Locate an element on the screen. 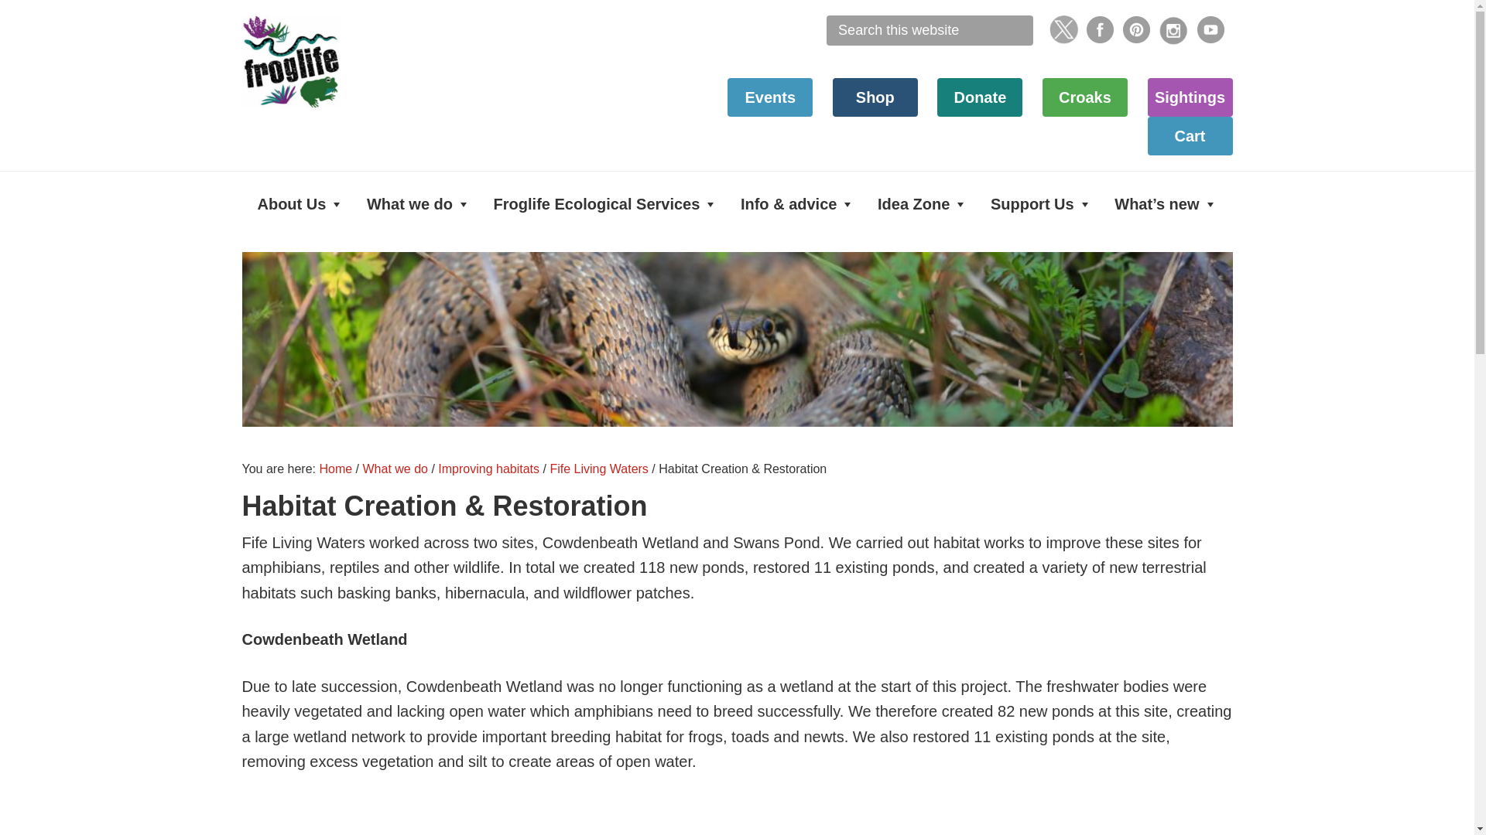 The height and width of the screenshot is (835, 1486). Croaks is located at coordinates (1085, 97).